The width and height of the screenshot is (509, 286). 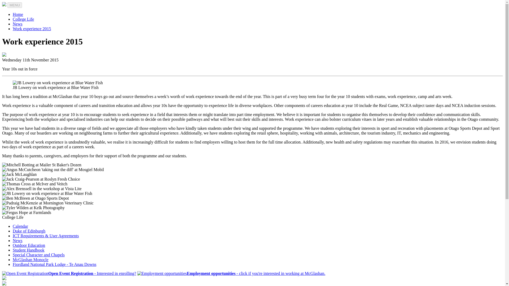 I want to click on Open Event Registration - Interested in enrolling?, so click(x=69, y=273).